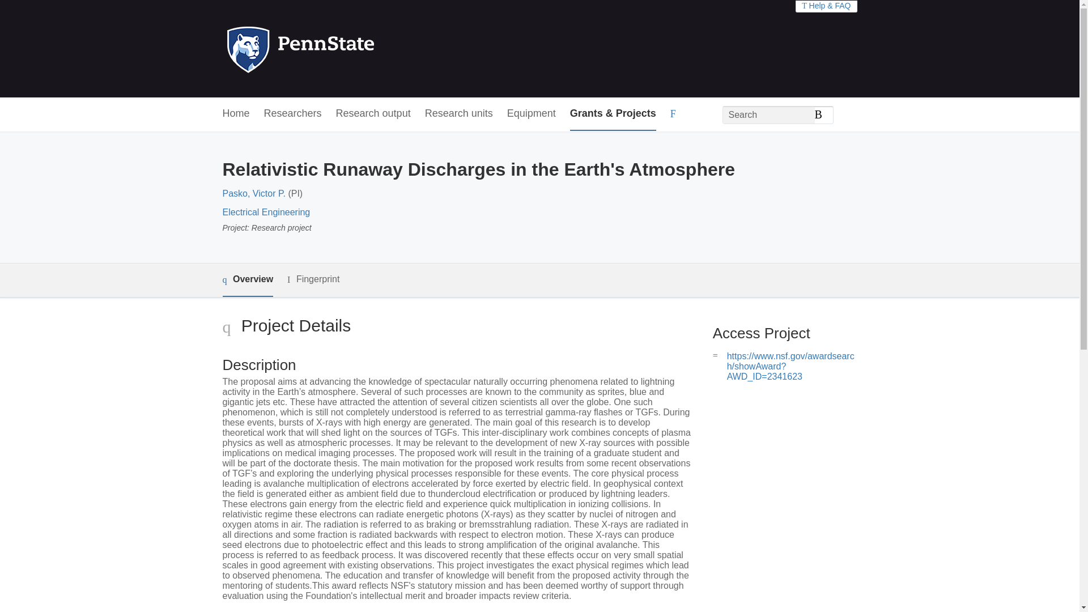 This screenshot has width=1088, height=612. I want to click on Researchers, so click(293, 114).